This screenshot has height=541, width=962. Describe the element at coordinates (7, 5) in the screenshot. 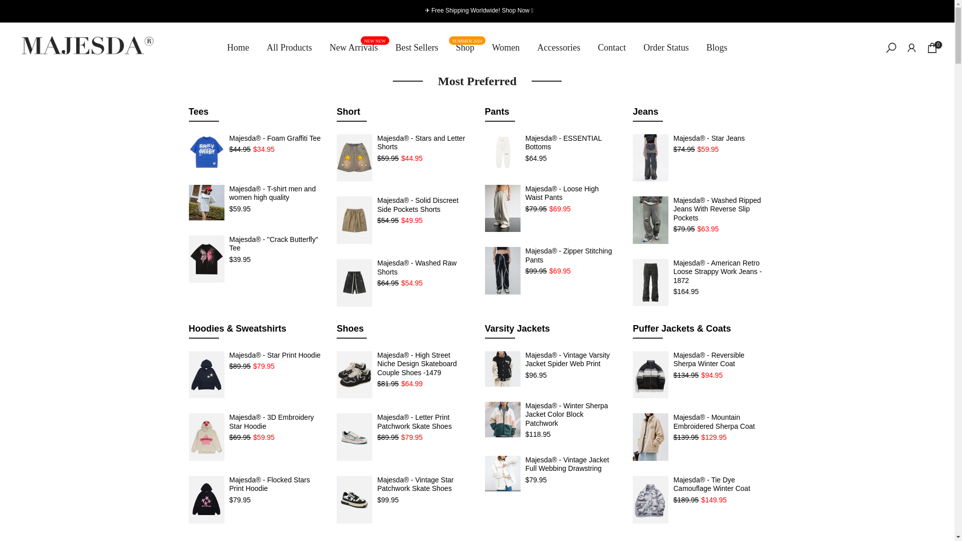

I see `Women` at that location.